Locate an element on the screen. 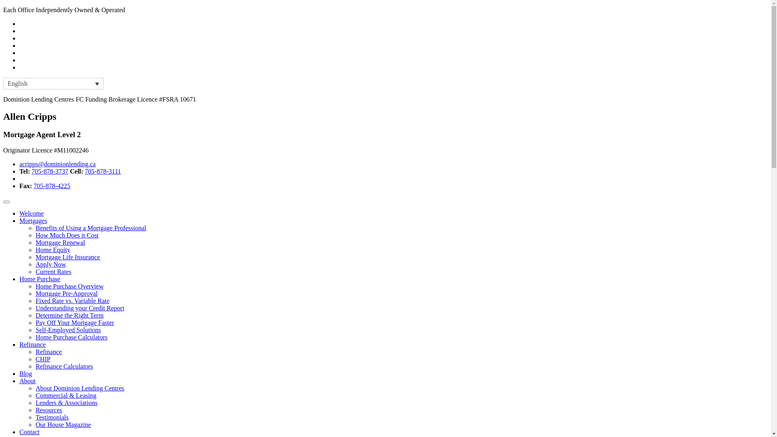  English is located at coordinates (53, 83).